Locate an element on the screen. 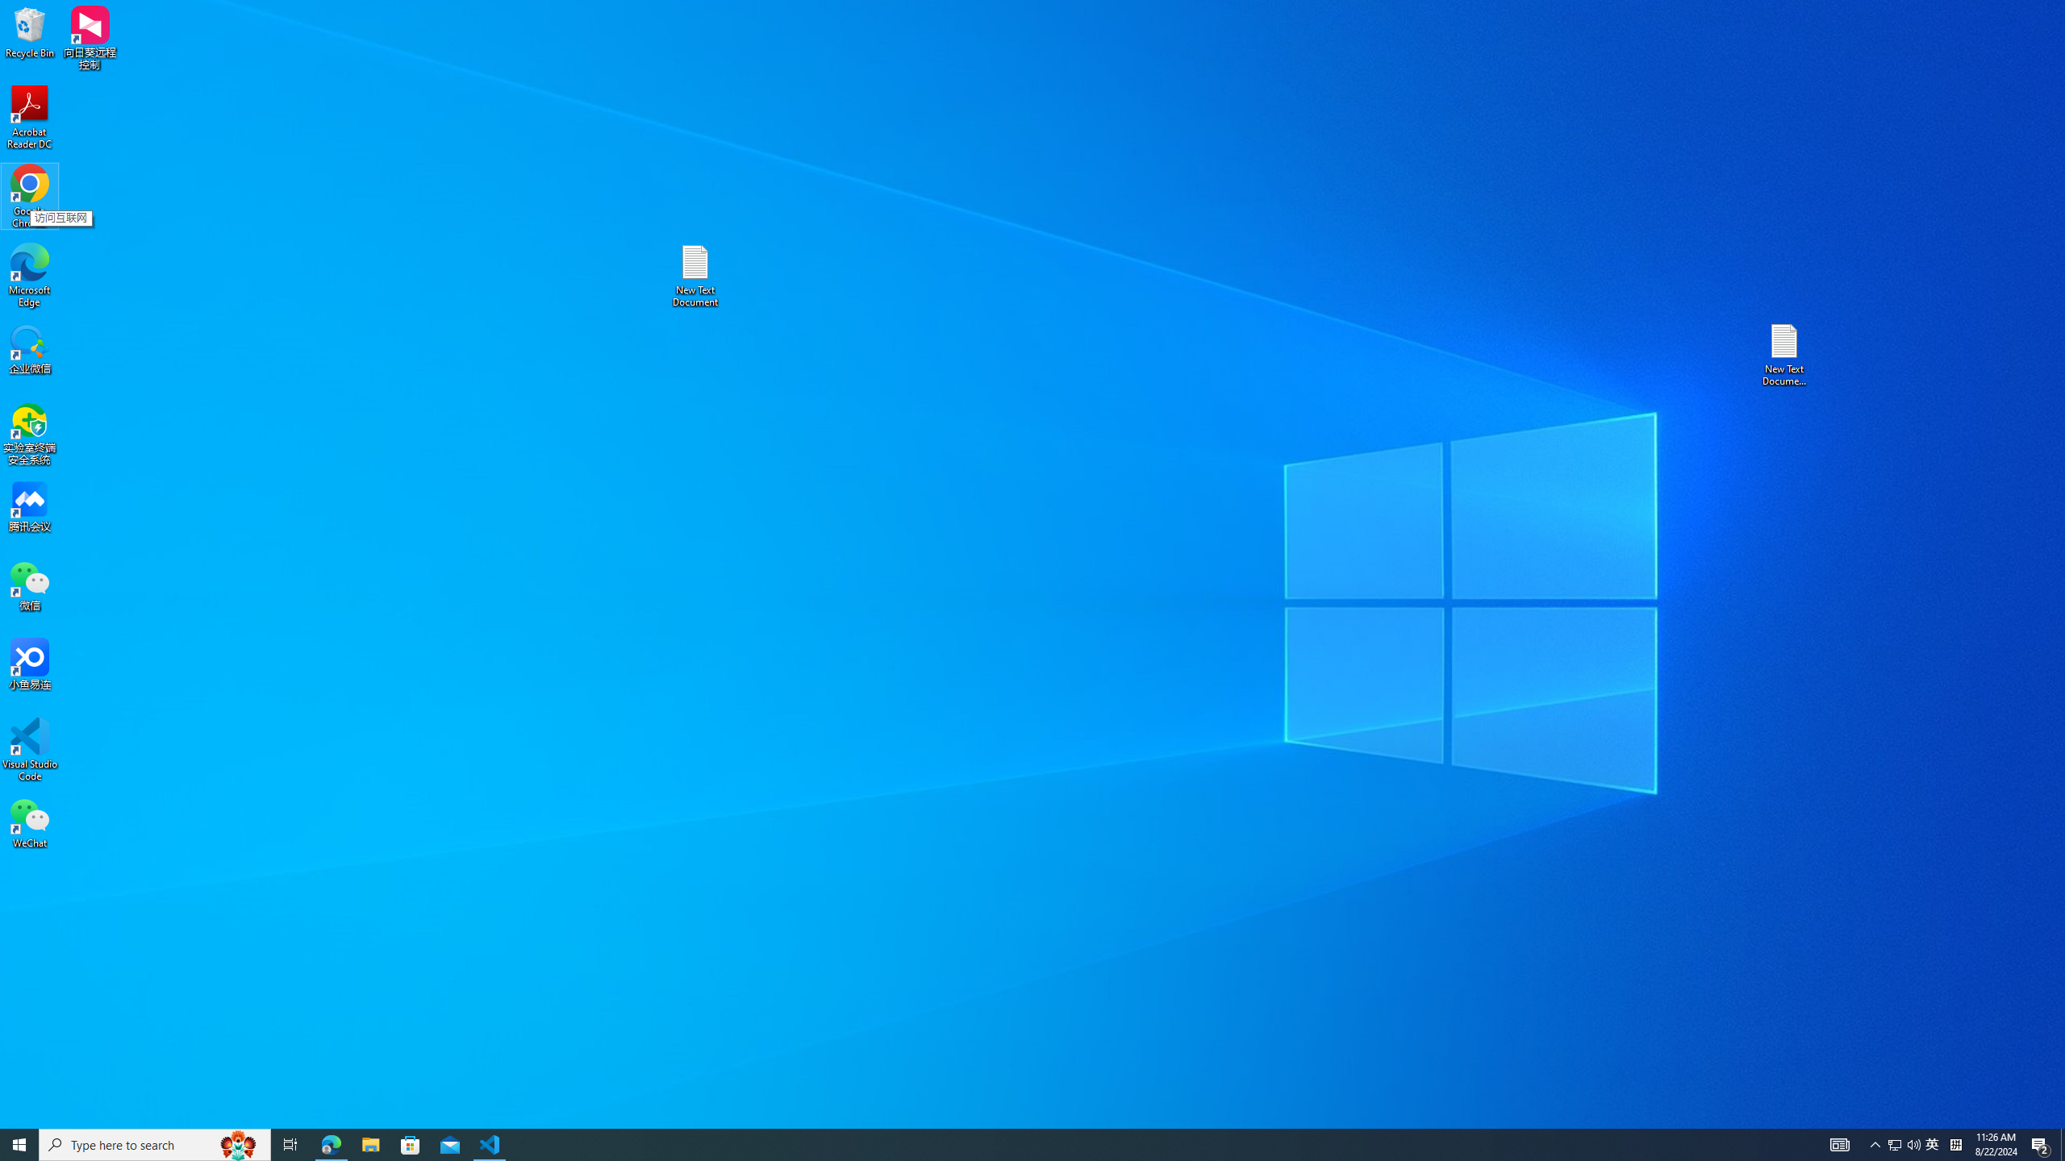 This screenshot has width=2065, height=1161. Running applications is located at coordinates (30, 822).